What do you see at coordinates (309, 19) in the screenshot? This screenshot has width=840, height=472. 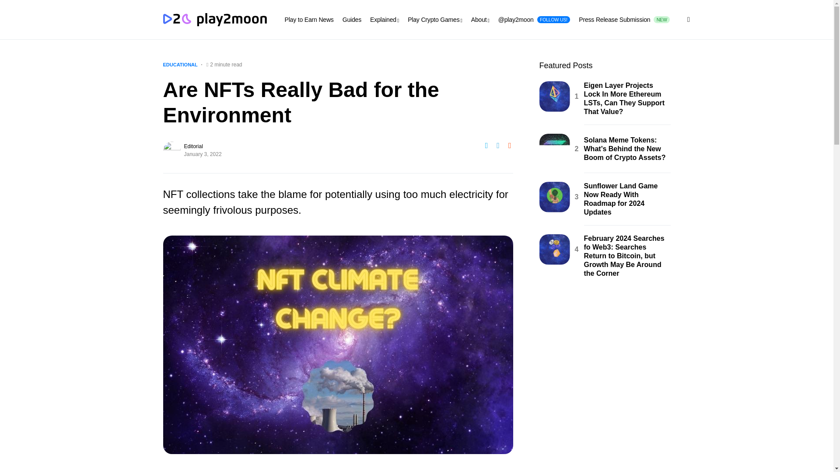 I see `Play to Earn News` at bounding box center [309, 19].